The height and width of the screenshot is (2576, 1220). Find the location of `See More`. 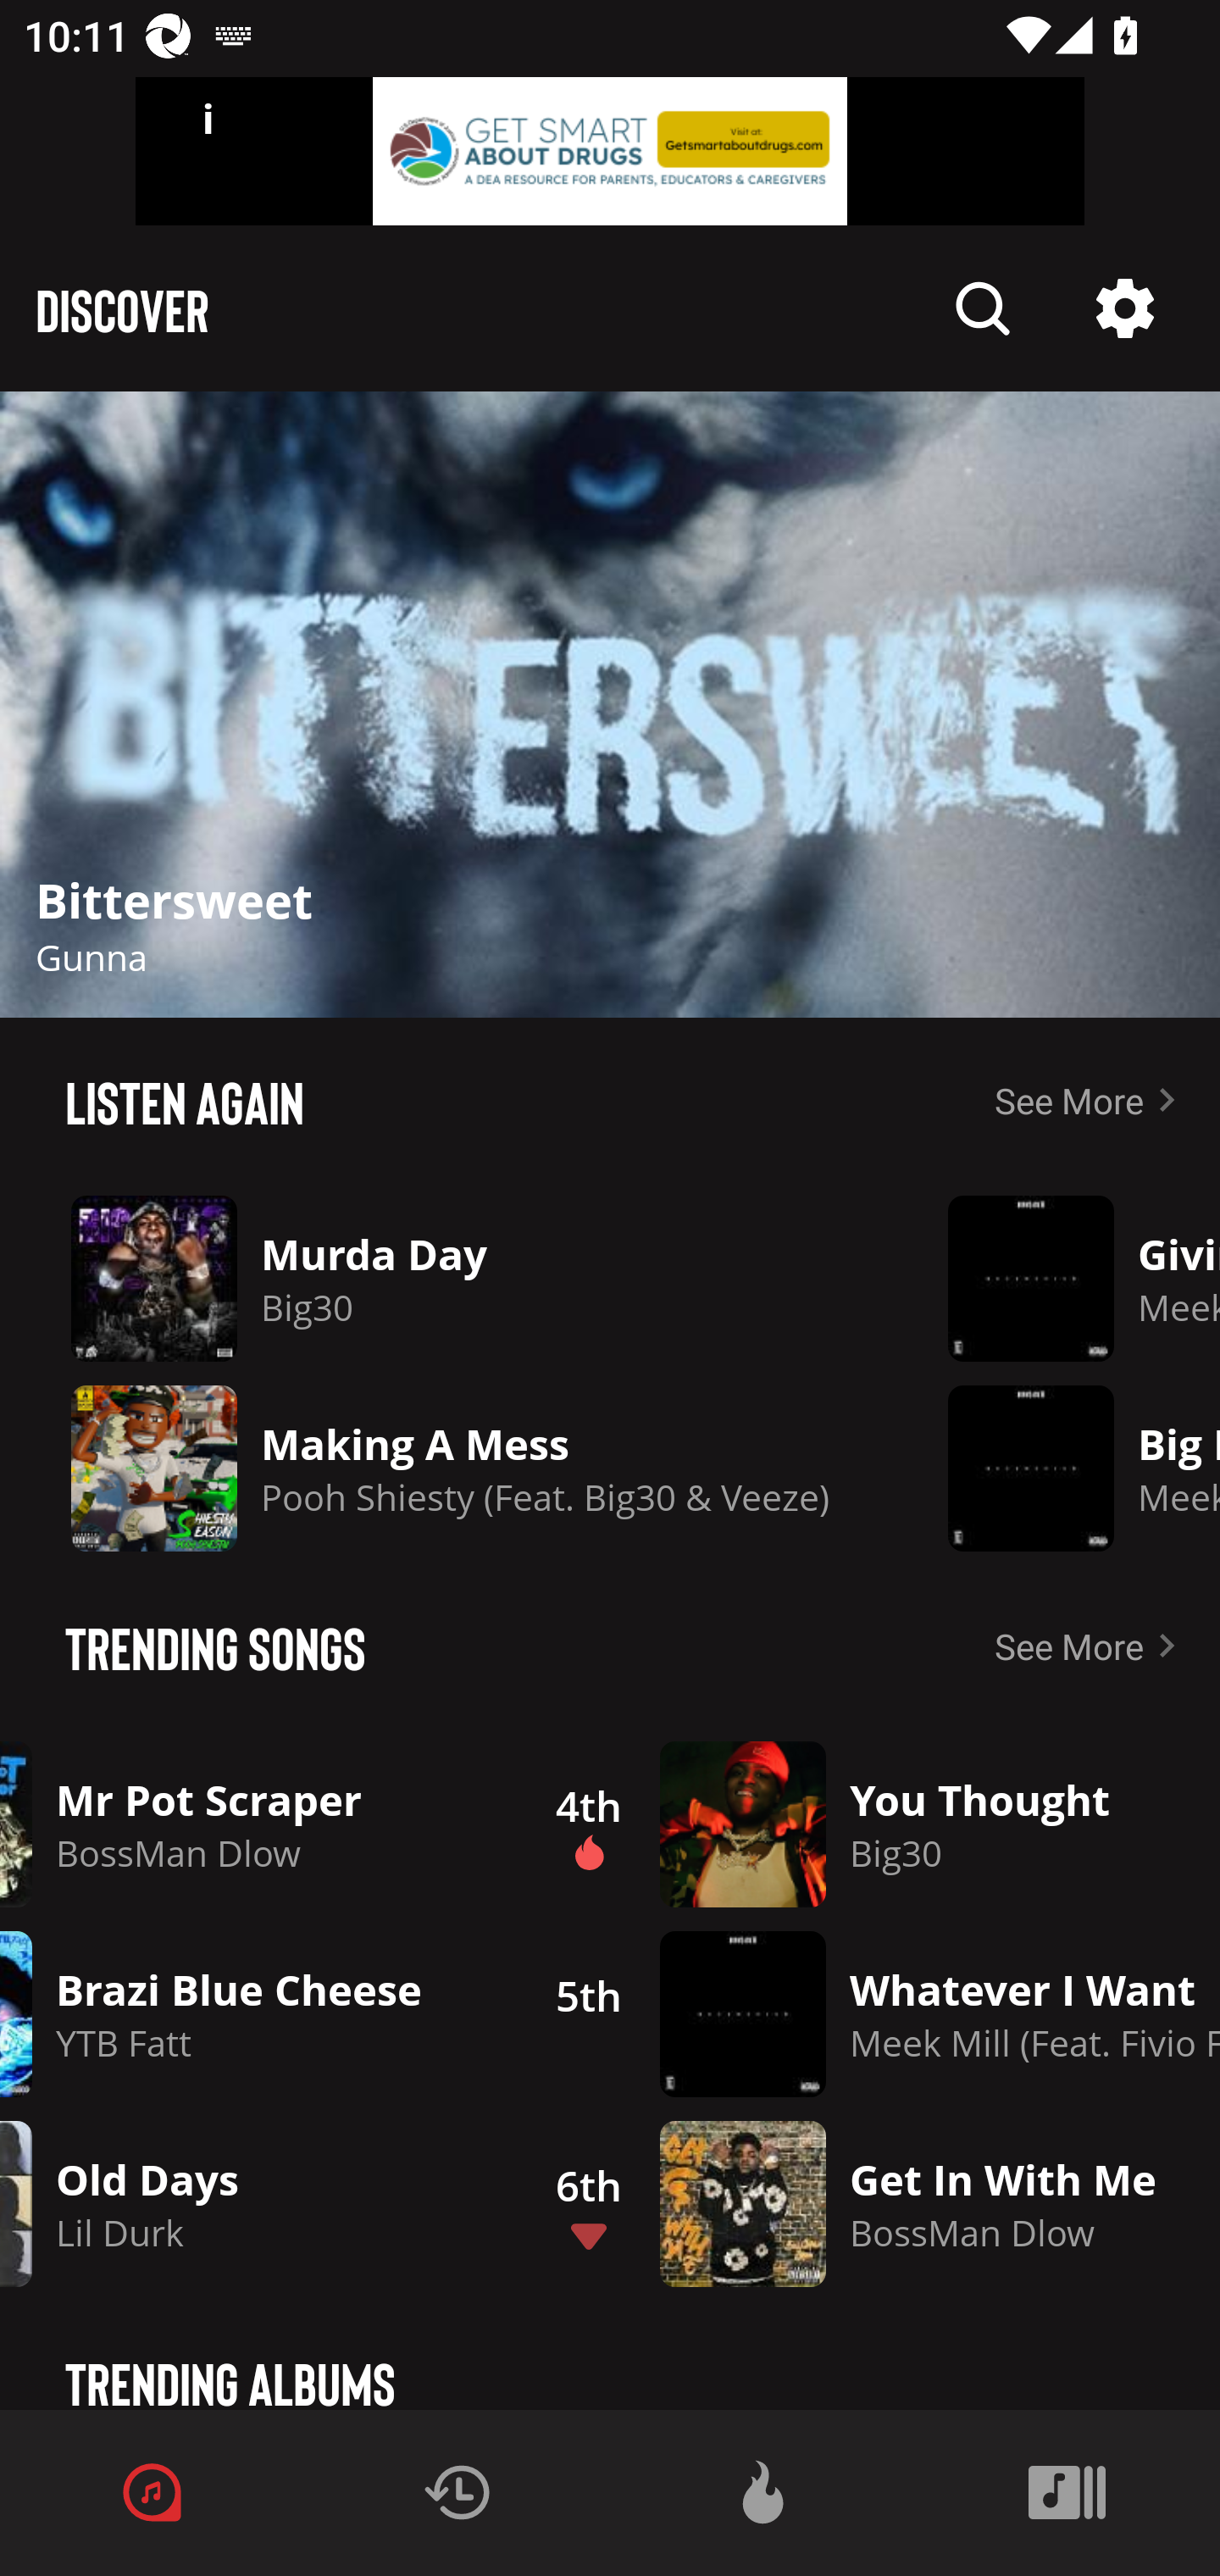

See More is located at coordinates (1091, 1100).